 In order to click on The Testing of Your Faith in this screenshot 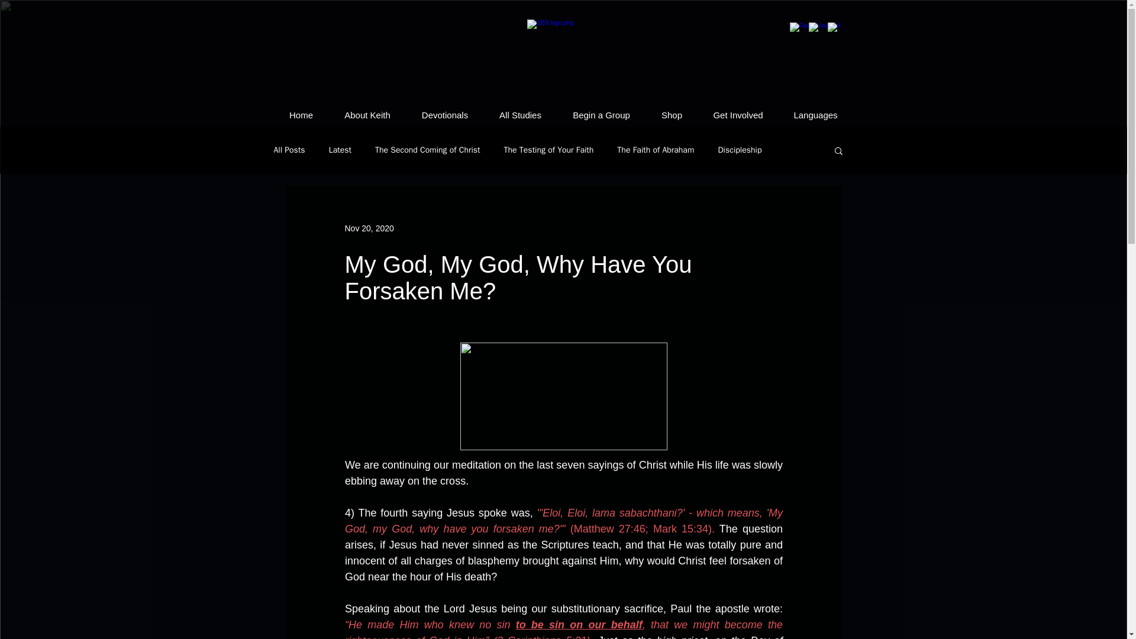, I will do `click(549, 150)`.